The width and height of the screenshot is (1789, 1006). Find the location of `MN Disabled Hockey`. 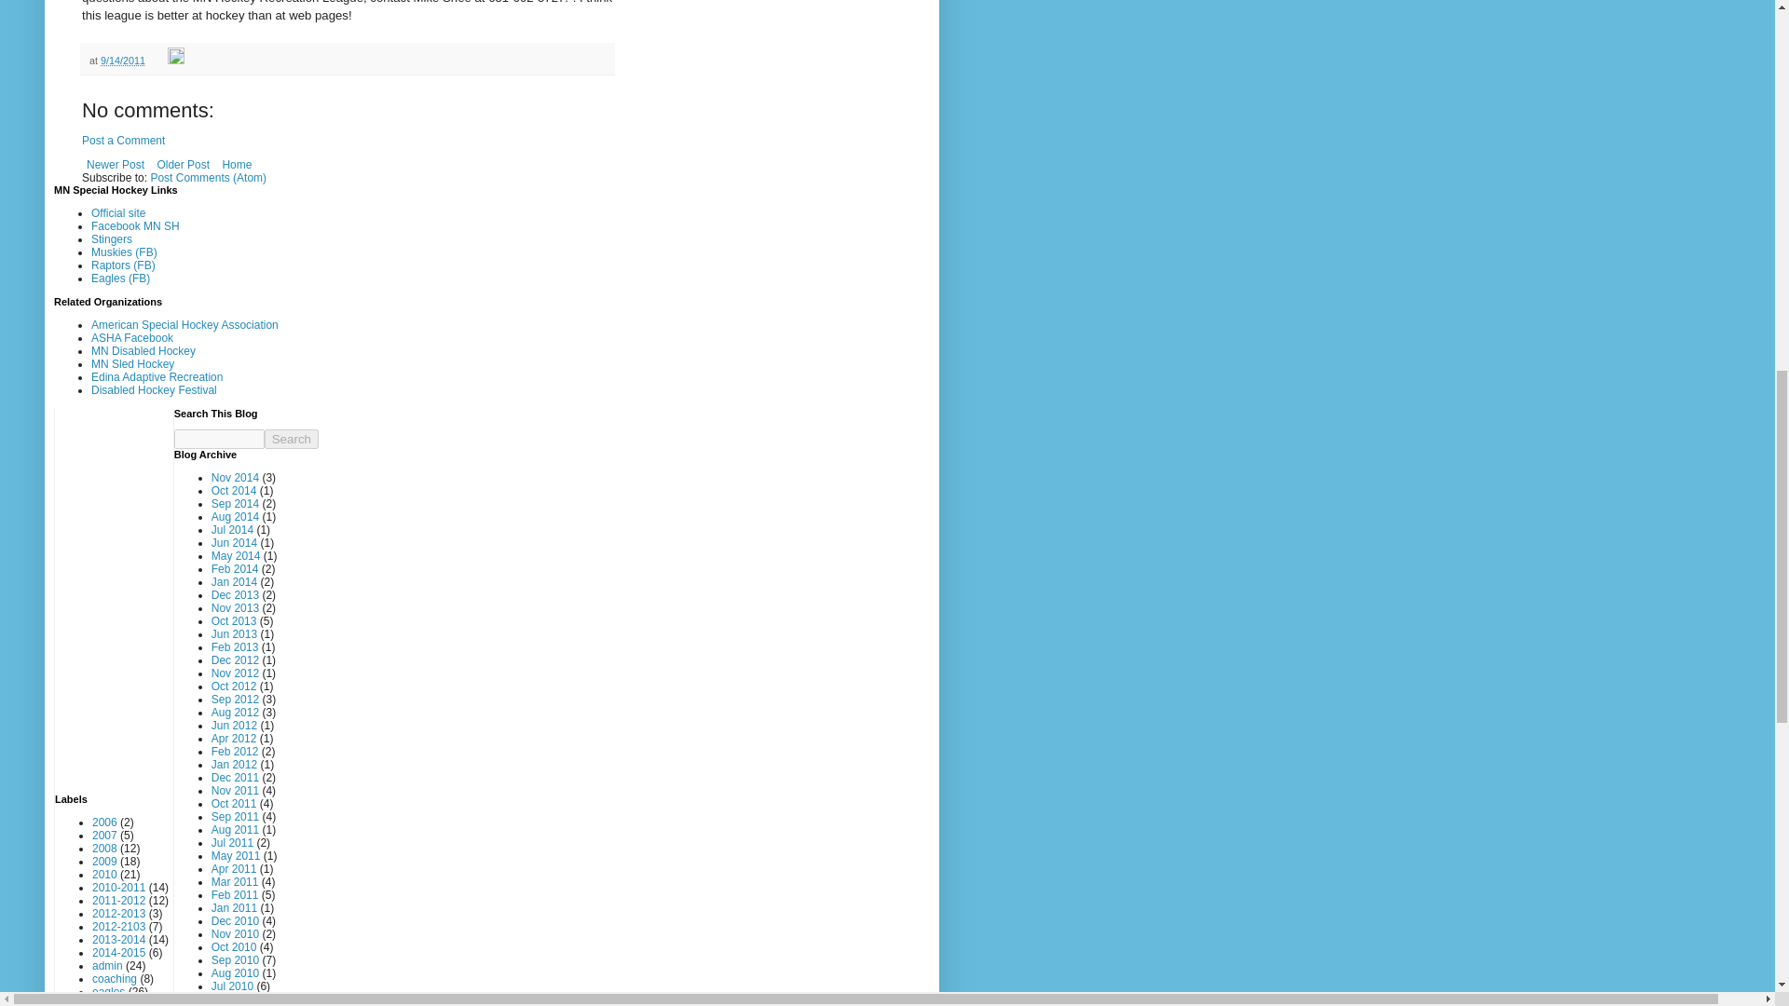

MN Disabled Hockey is located at coordinates (143, 351).